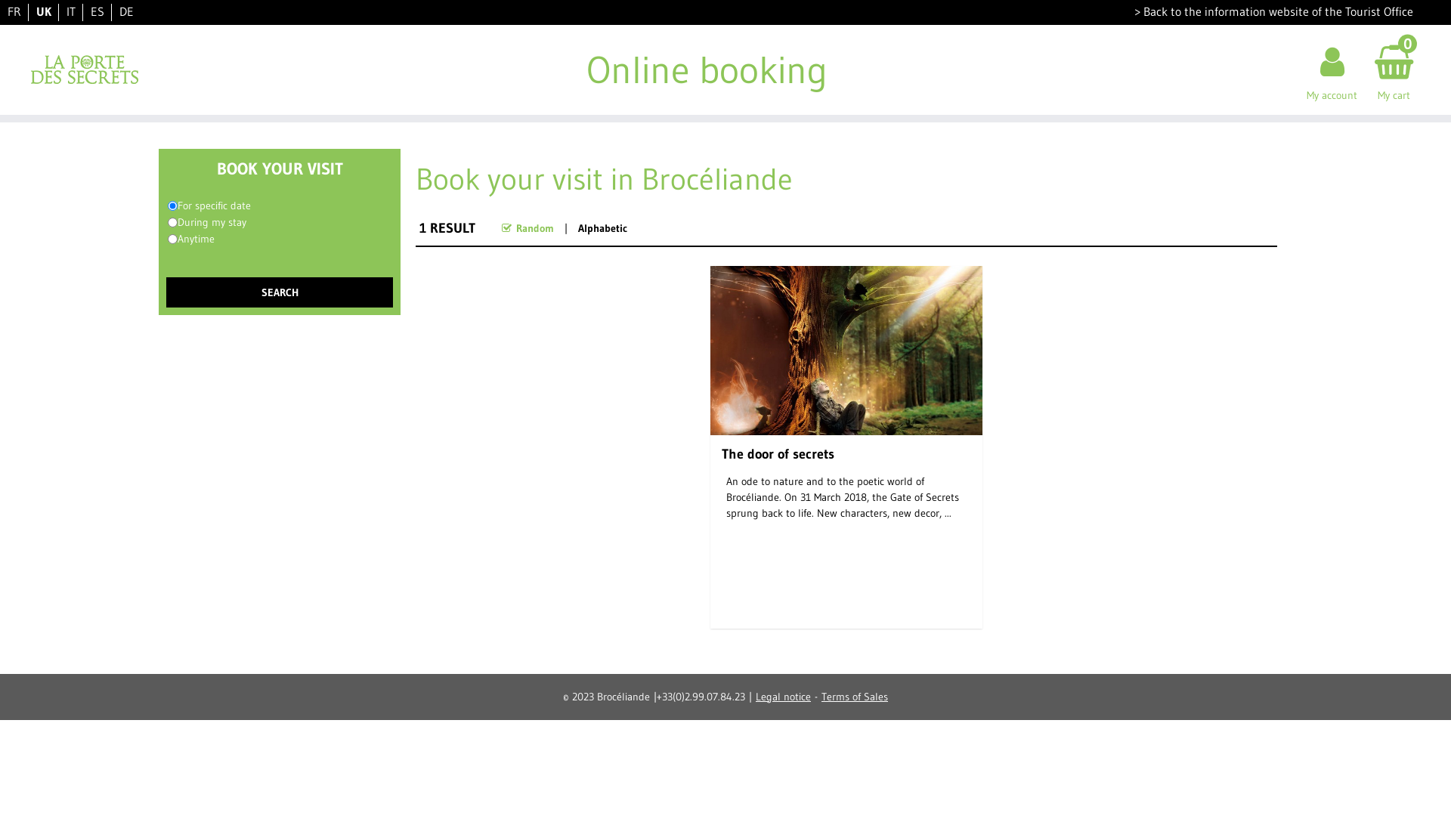 The width and height of the screenshot is (1451, 816). I want to click on ES, so click(97, 11).